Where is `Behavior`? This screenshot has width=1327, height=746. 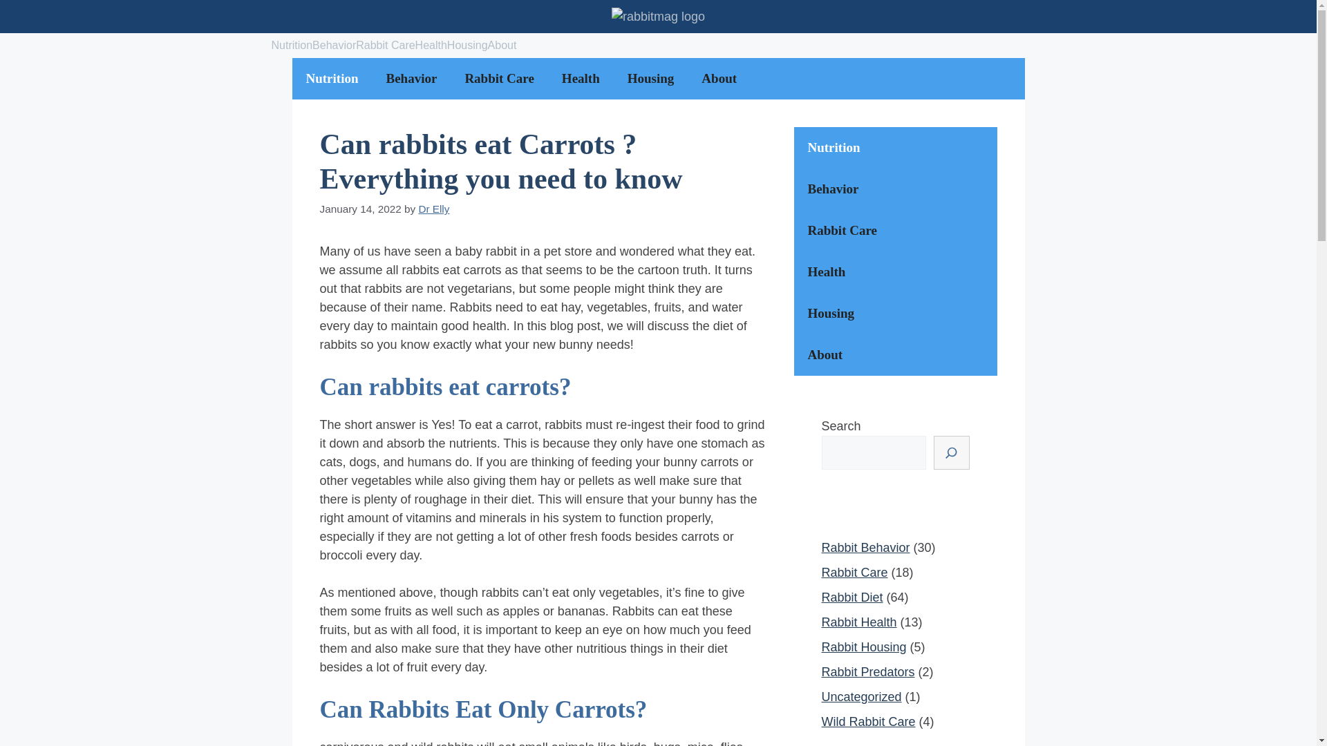 Behavior is located at coordinates (894, 189).